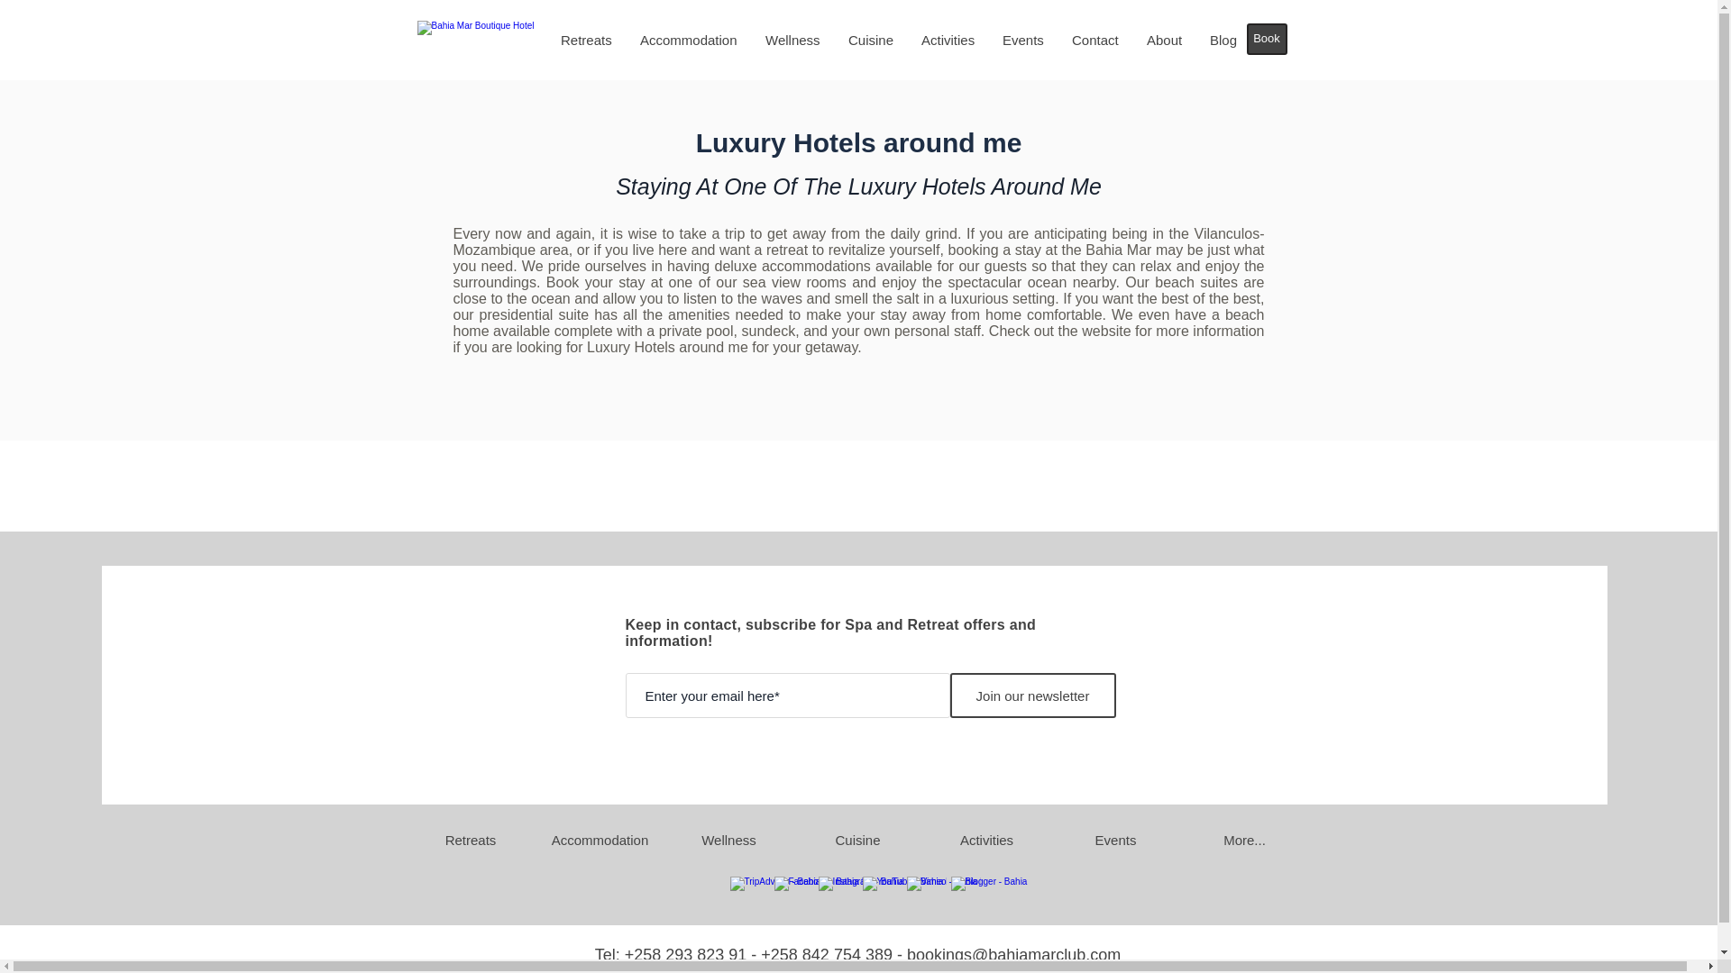 The height and width of the screenshot is (973, 1731). I want to click on Join our newsletter, so click(1033, 696).